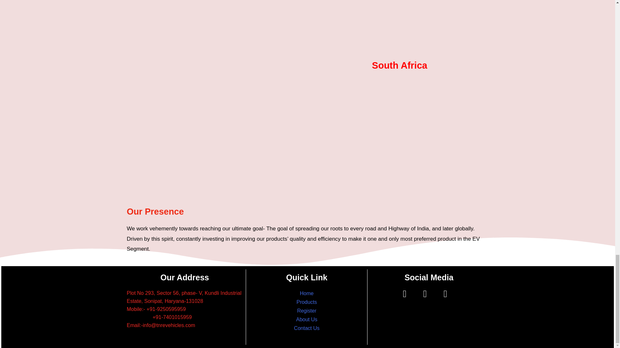 The width and height of the screenshot is (620, 348). I want to click on Register, so click(306, 311).